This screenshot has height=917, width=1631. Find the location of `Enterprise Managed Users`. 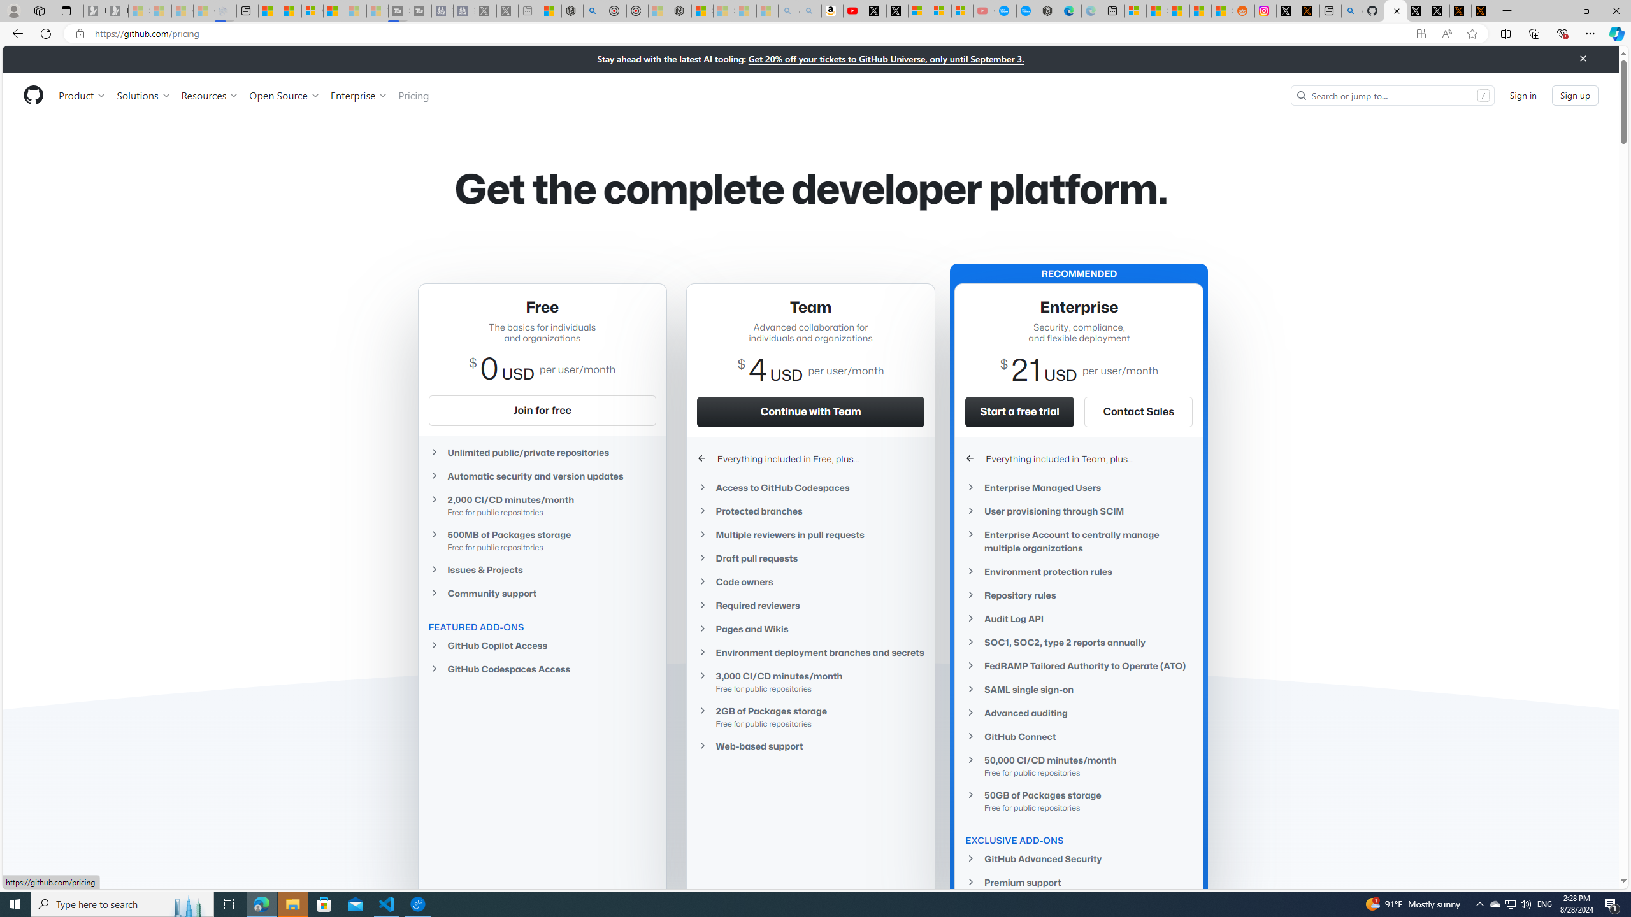

Enterprise Managed Users is located at coordinates (1079, 488).